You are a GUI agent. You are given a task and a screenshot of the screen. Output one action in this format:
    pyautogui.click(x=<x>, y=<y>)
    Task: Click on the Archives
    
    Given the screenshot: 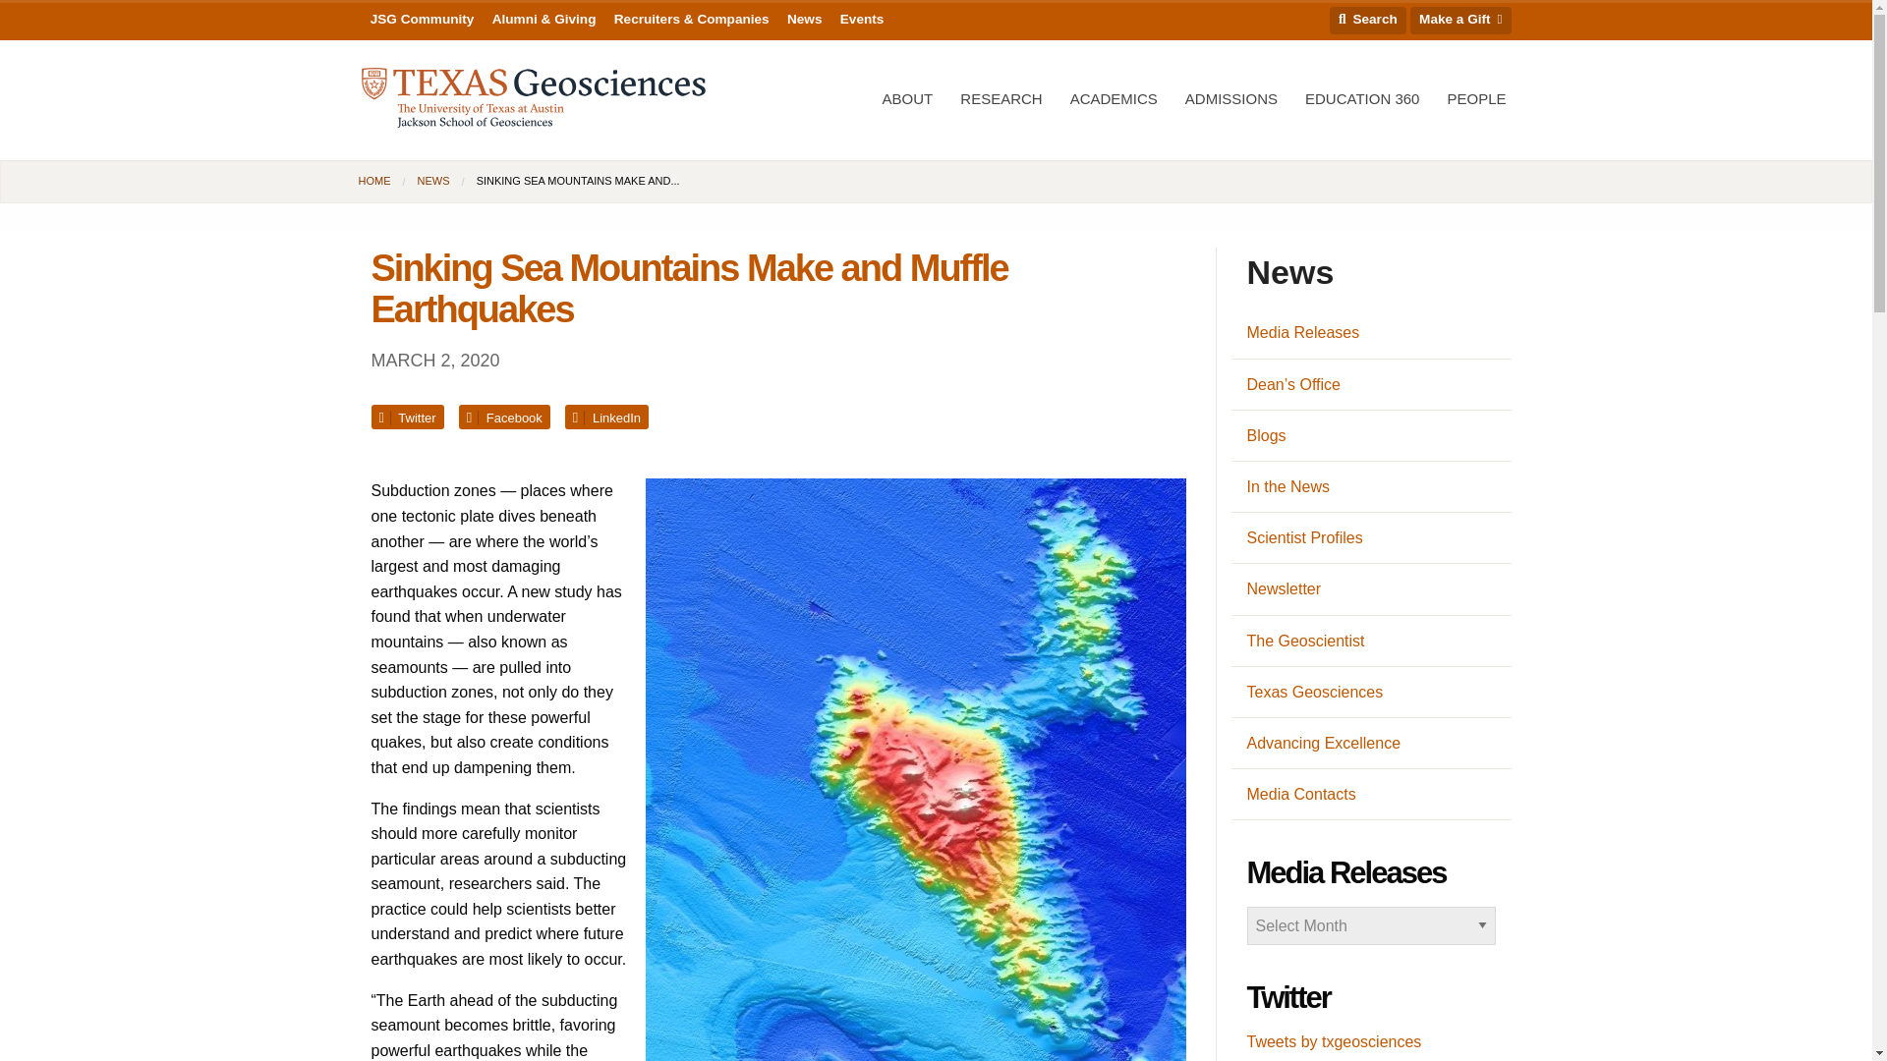 What is the action you would take?
    pyautogui.click(x=1370, y=925)
    